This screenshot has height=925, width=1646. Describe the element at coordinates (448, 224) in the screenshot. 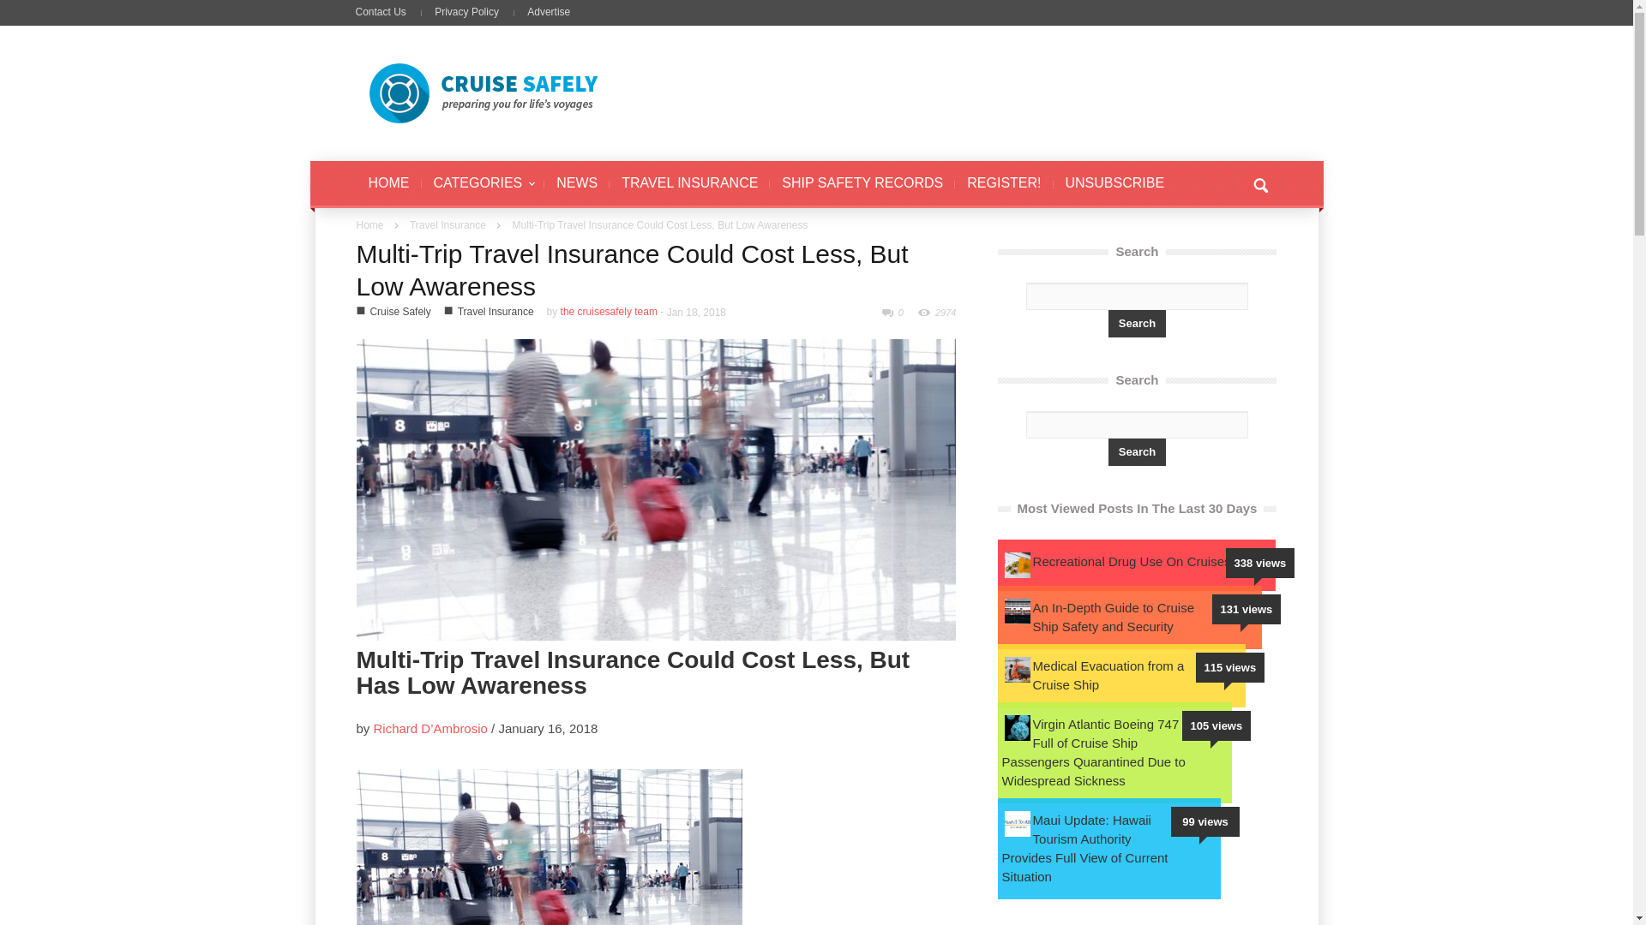

I see `View all posts in Travel Insurance` at that location.